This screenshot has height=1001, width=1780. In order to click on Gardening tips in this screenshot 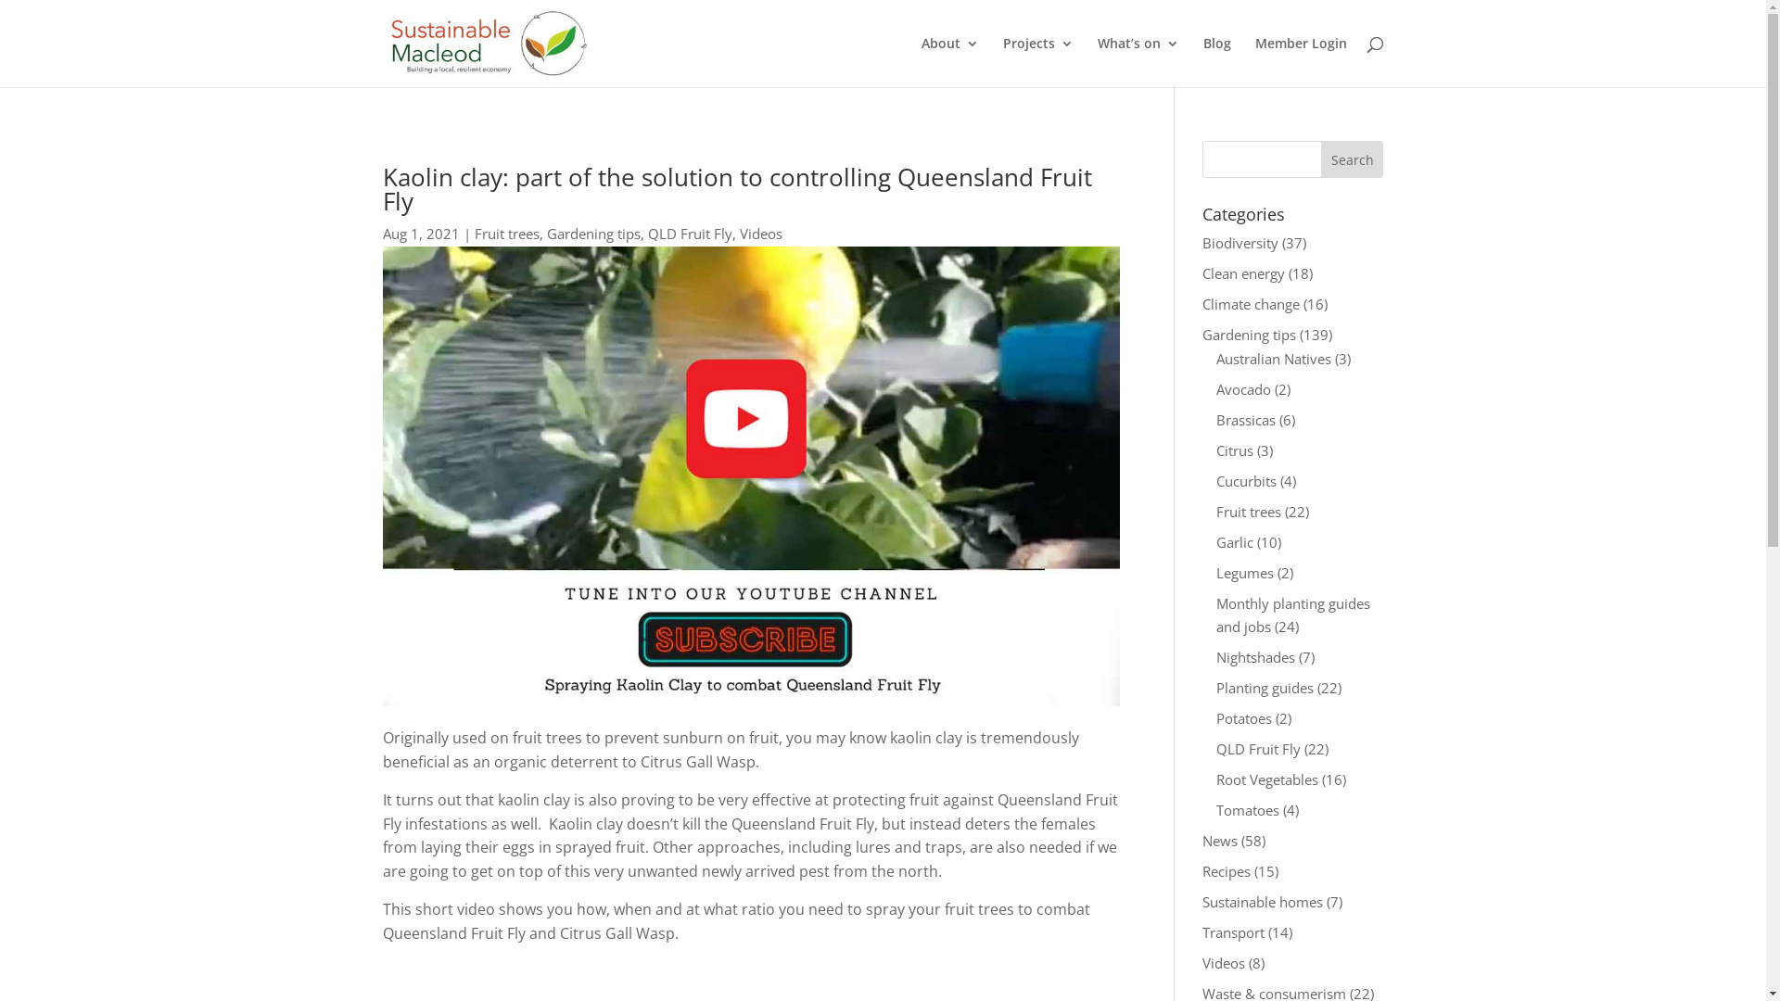, I will do `click(1250, 335)`.